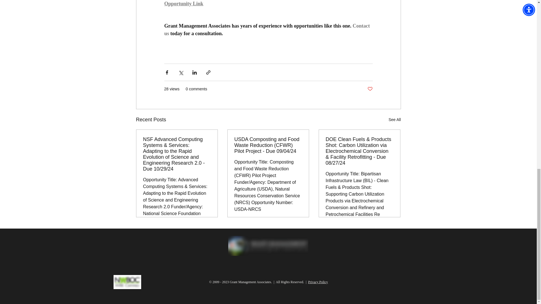  Describe the element at coordinates (370, 89) in the screenshot. I see `Post not marked as liked` at that location.